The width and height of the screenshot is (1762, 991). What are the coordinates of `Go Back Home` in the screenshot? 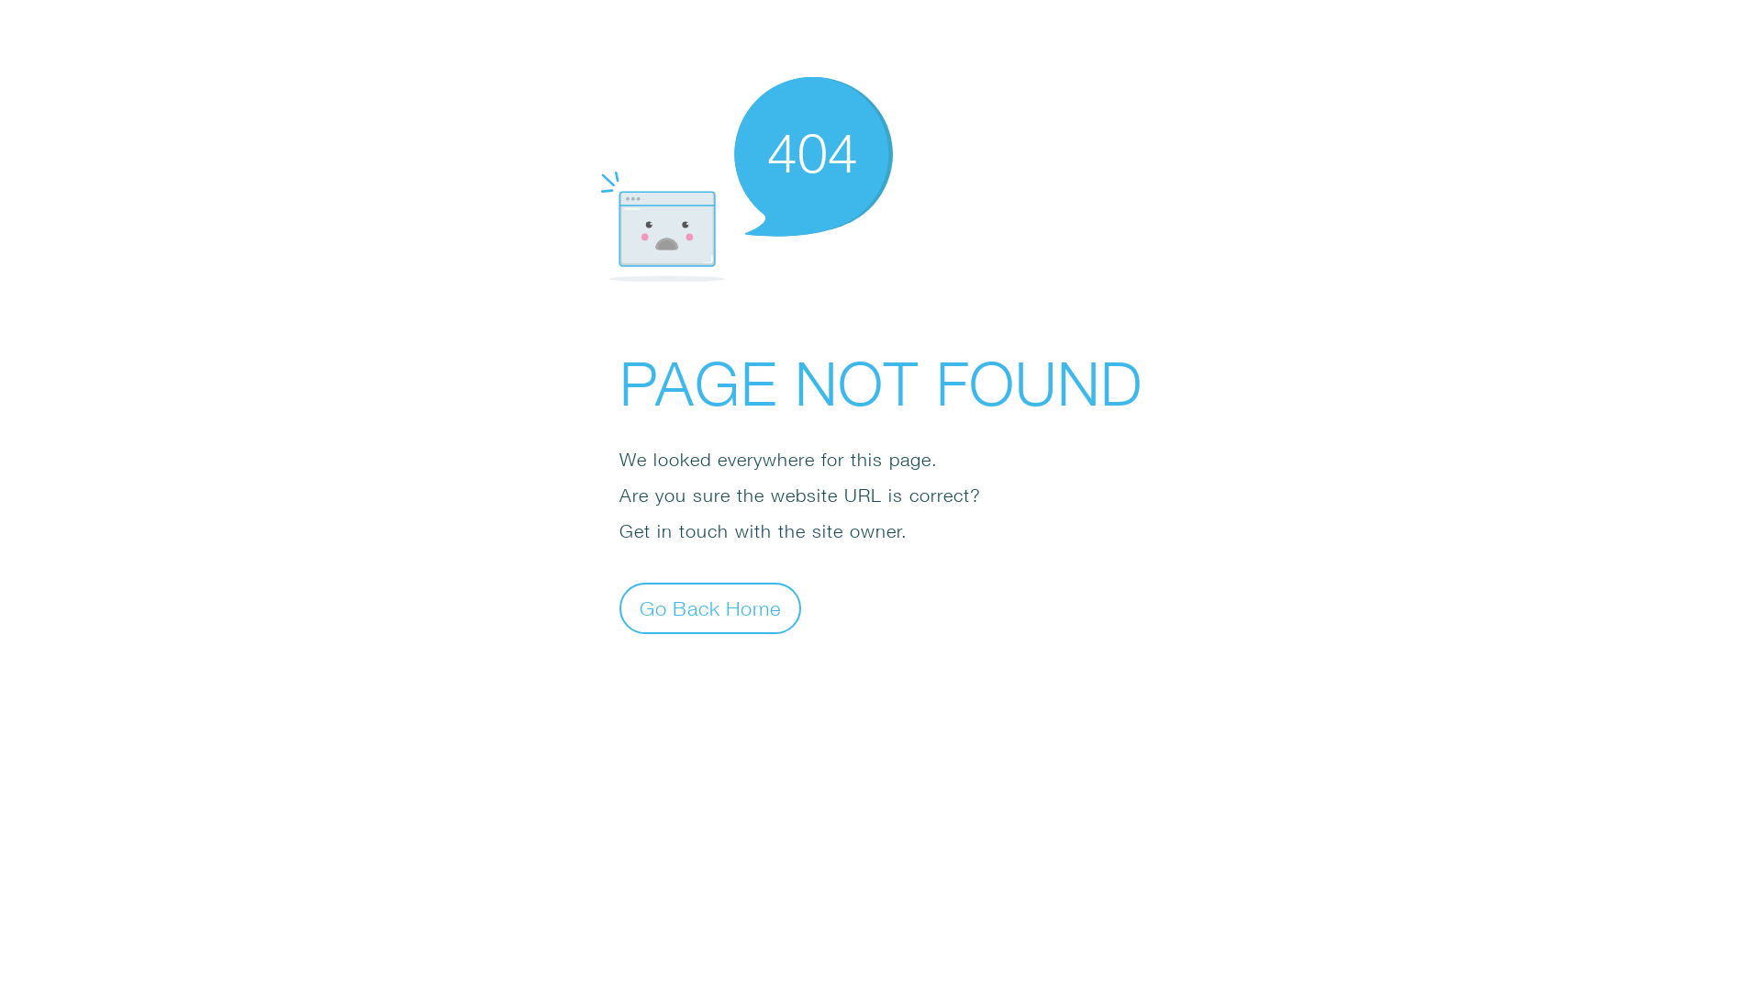 It's located at (710, 607).